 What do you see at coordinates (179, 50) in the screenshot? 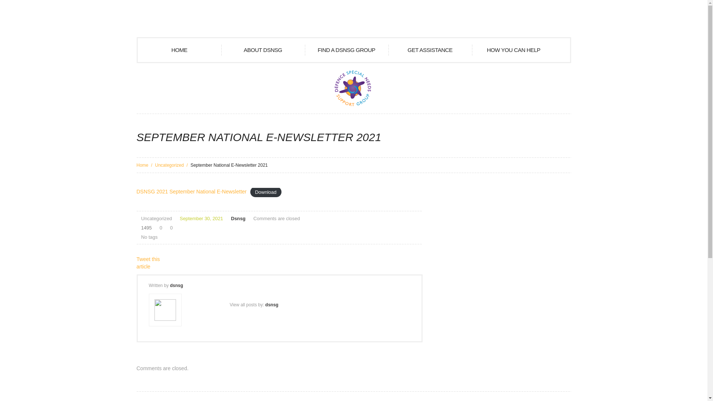
I see `HOME` at bounding box center [179, 50].